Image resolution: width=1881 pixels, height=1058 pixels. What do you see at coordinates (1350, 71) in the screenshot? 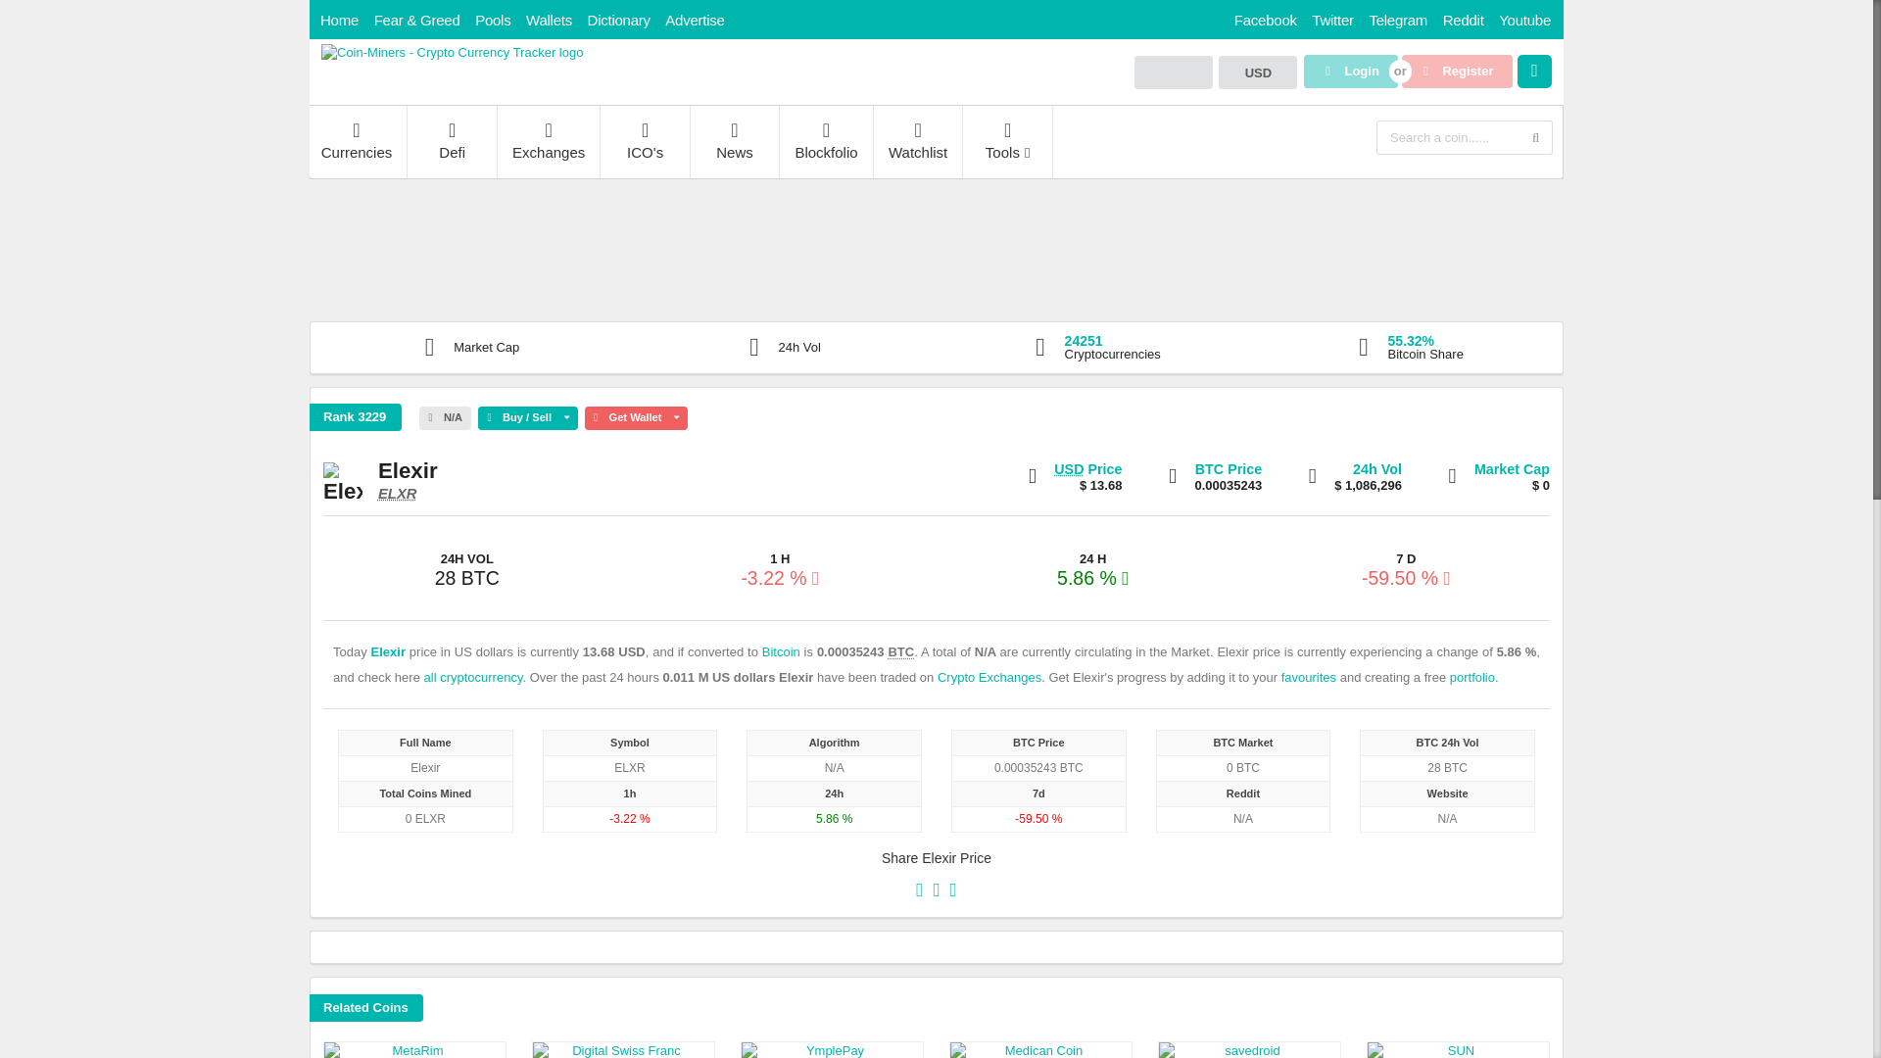
I see `Login` at bounding box center [1350, 71].